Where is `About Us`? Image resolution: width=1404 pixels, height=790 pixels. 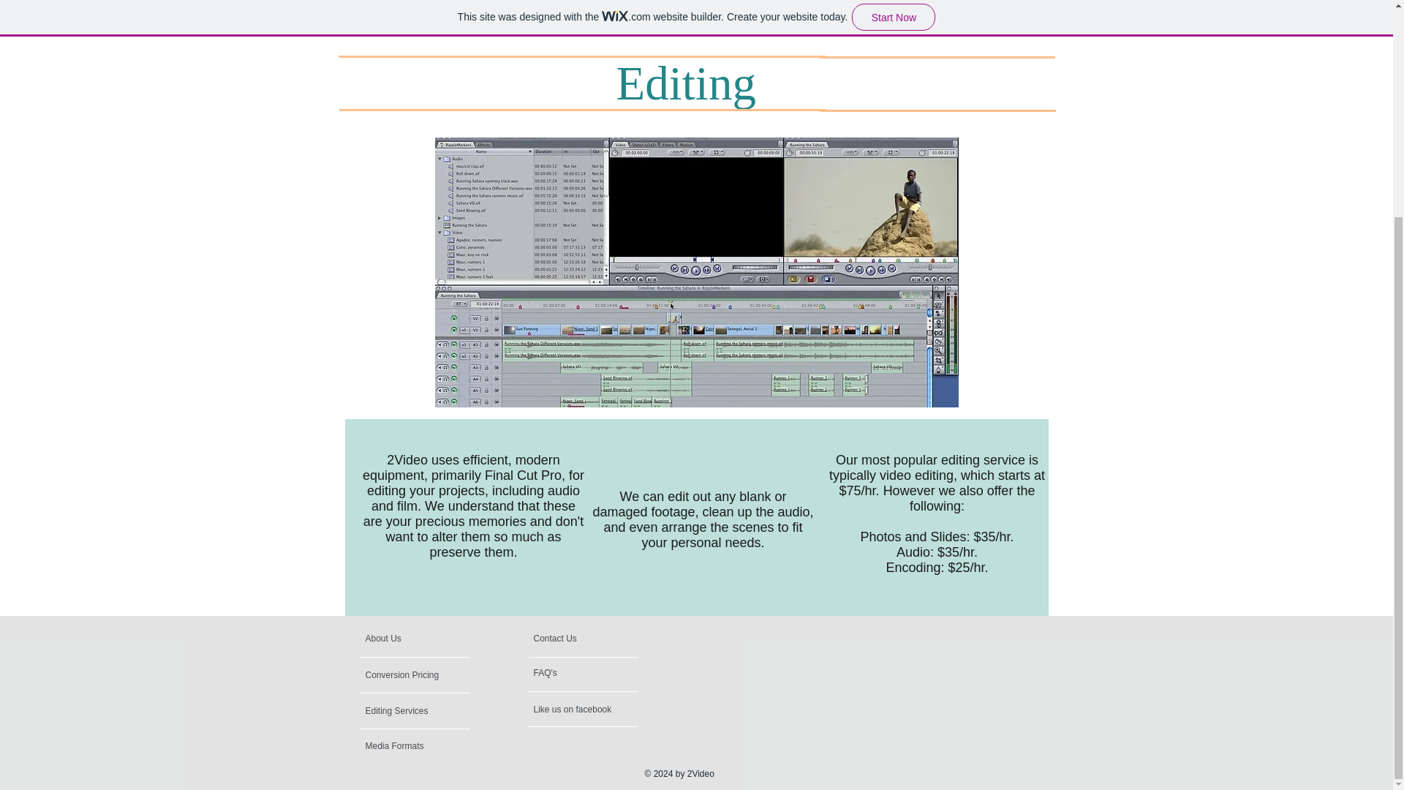
About Us is located at coordinates (421, 639).